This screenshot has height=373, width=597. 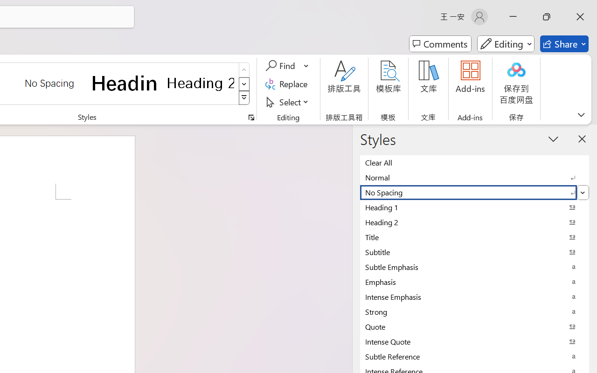 What do you see at coordinates (244, 98) in the screenshot?
I see `Styles` at bounding box center [244, 98].